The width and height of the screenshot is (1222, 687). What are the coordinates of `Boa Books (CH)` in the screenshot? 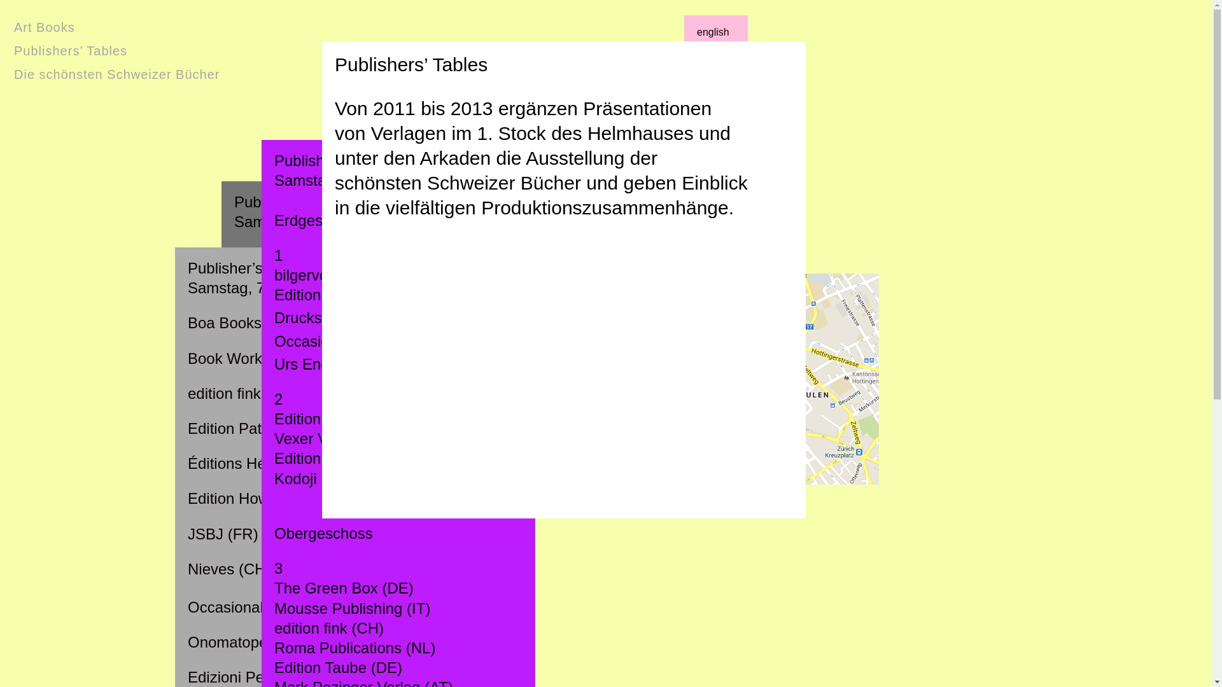 It's located at (243, 323).